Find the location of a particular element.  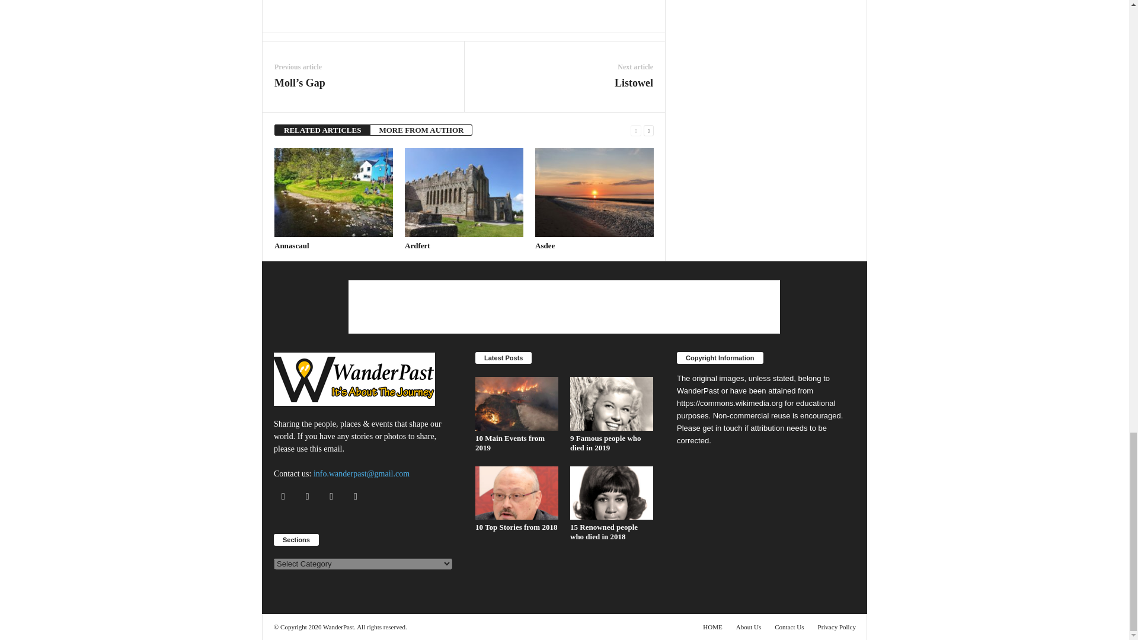

Annascaul is located at coordinates (333, 192).